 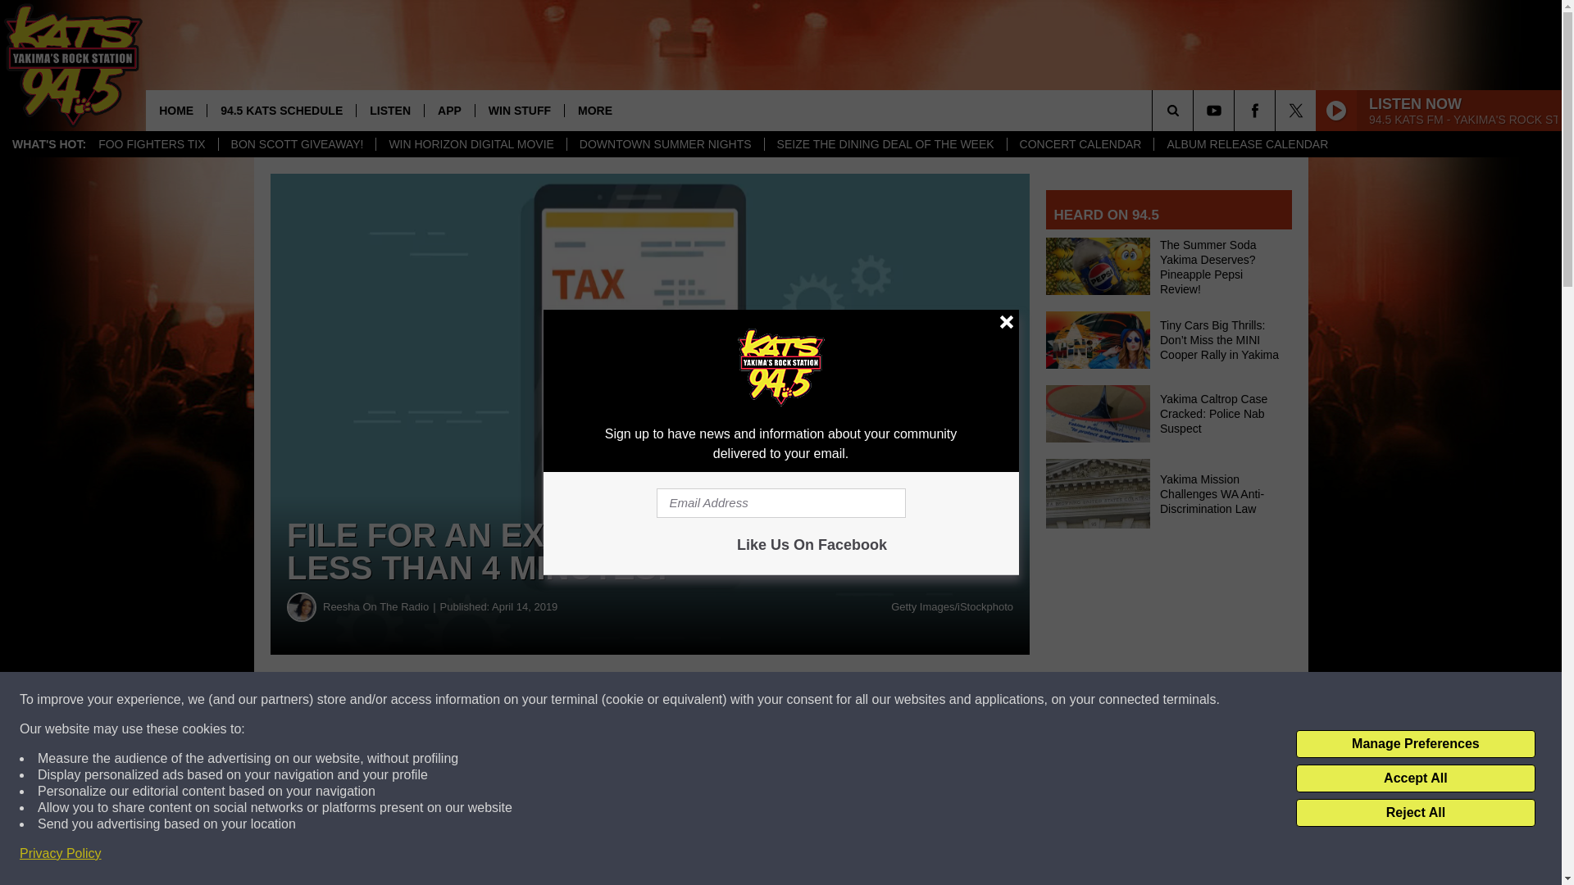 What do you see at coordinates (297, 144) in the screenshot?
I see `BON SCOTT GIVEAWAY!` at bounding box center [297, 144].